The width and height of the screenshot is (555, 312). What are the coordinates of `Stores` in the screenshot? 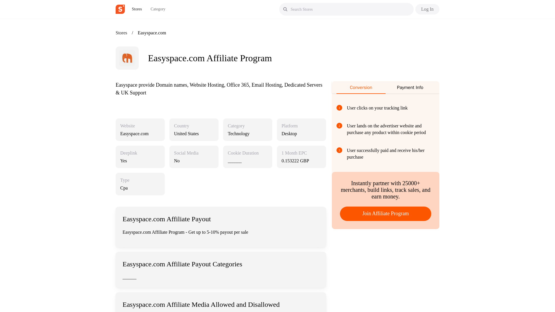 It's located at (121, 33).